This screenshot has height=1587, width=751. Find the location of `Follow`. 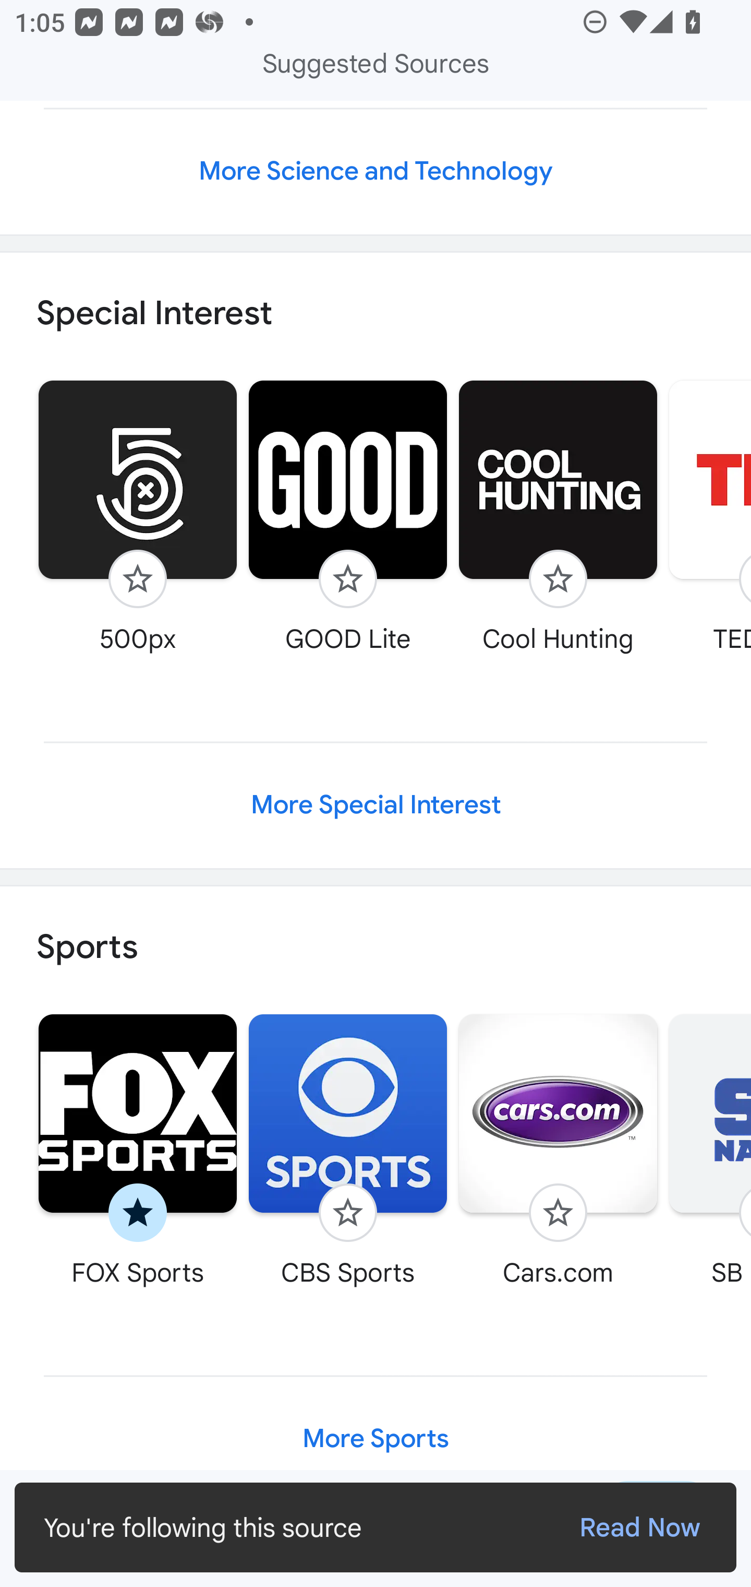

Follow is located at coordinates (347, 1213).